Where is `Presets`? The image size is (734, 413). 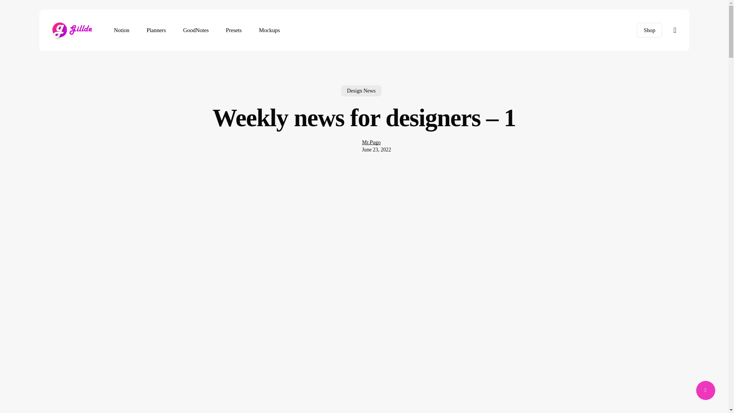 Presets is located at coordinates (234, 30).